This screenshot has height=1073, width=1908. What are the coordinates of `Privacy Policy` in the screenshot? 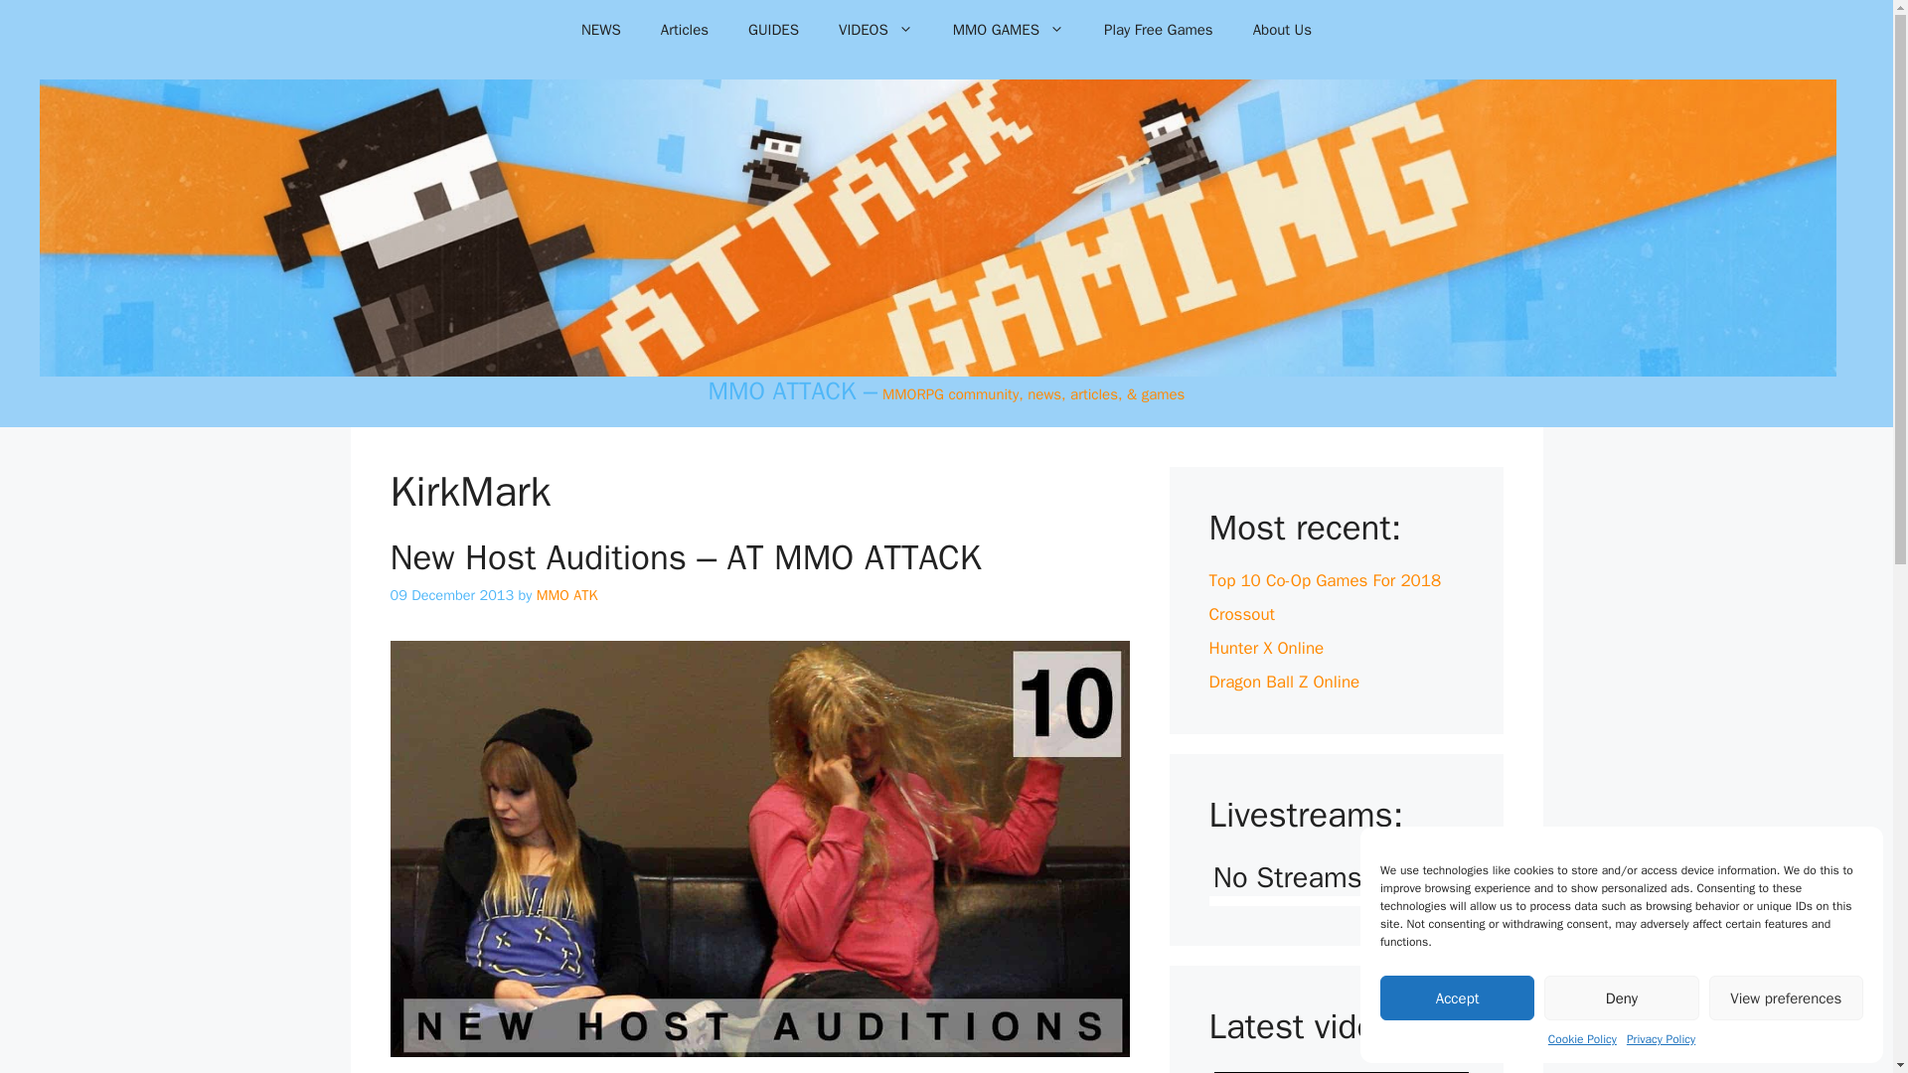 It's located at (1662, 1039).